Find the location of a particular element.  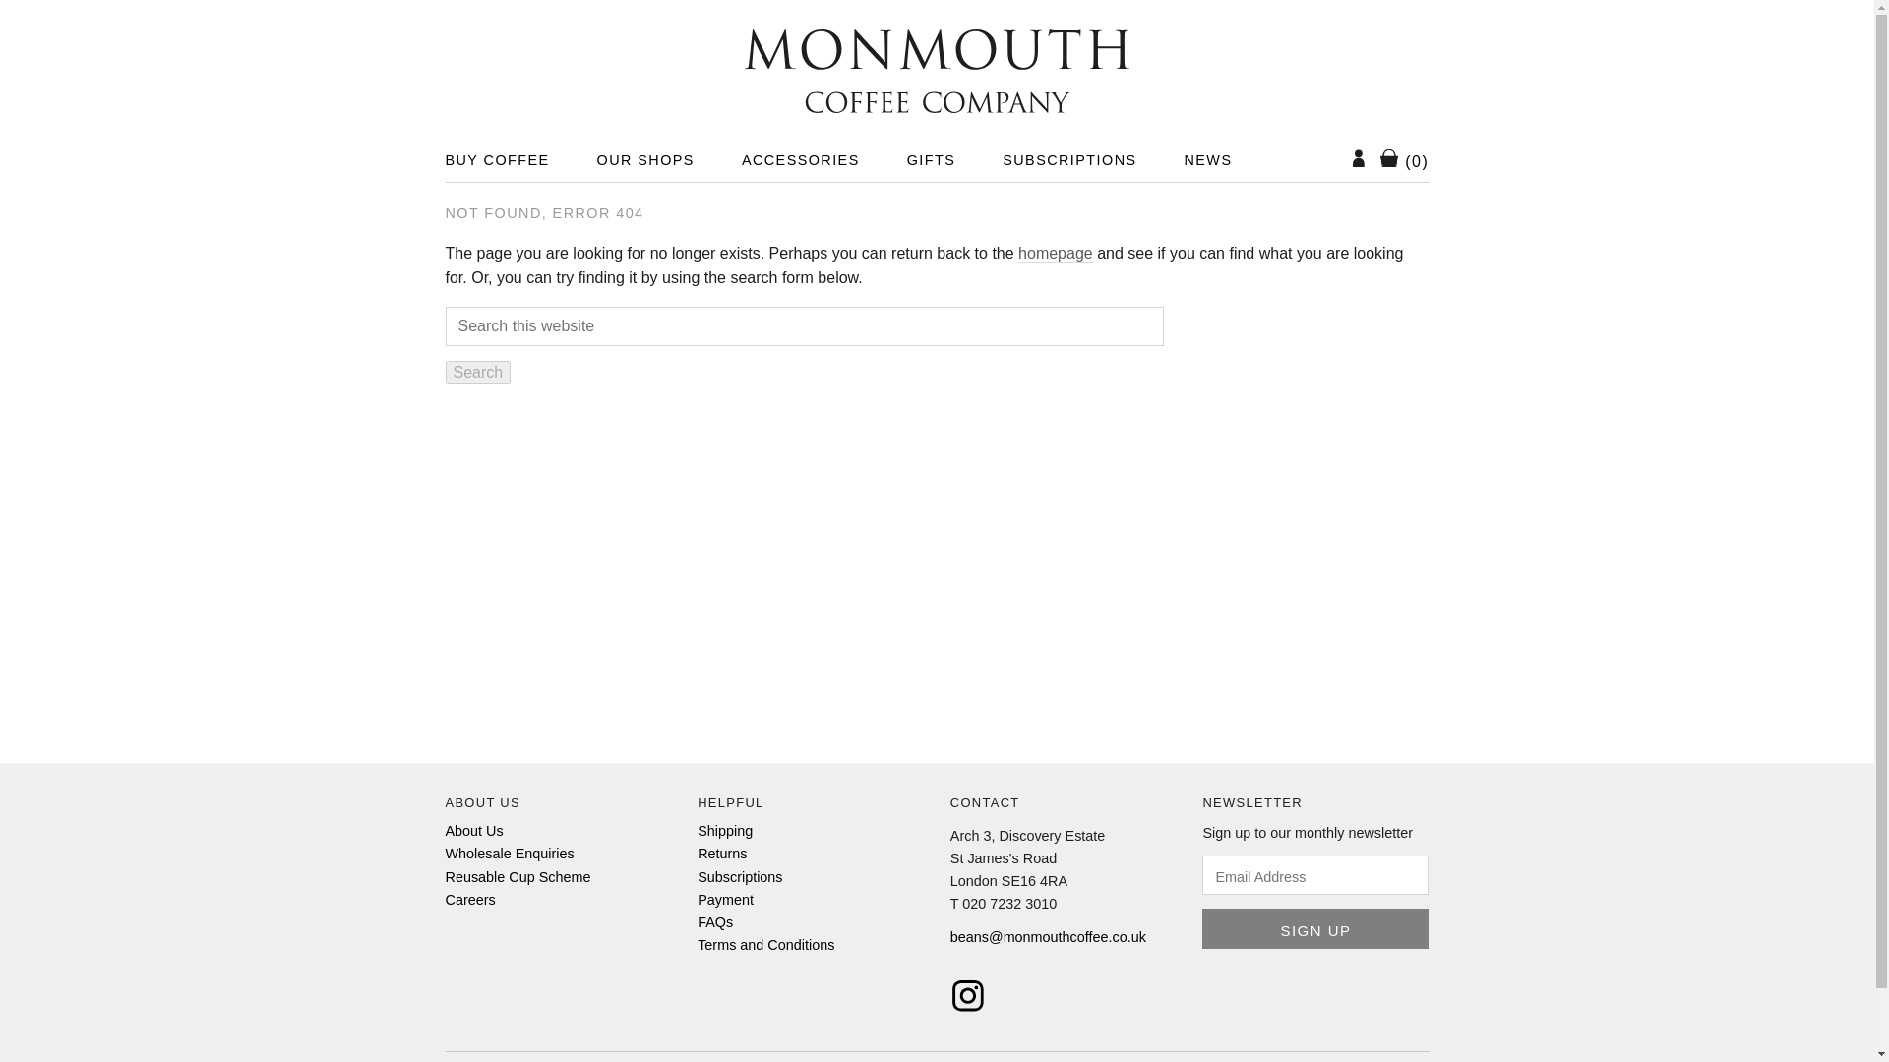

Reusable Cup Scheme is located at coordinates (517, 877).